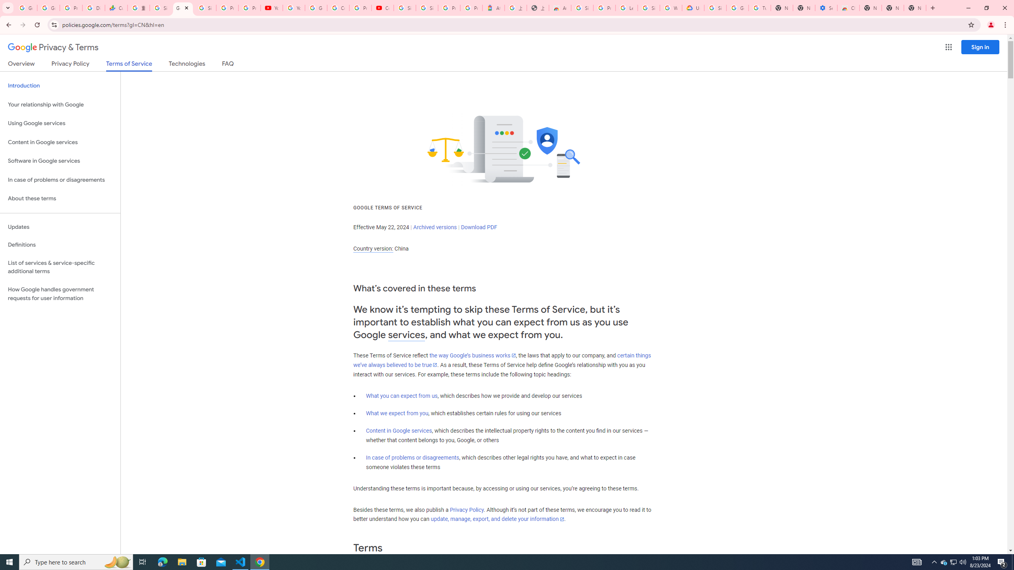 This screenshot has width=1014, height=570. I want to click on Settings - Accessibility, so click(826, 8).